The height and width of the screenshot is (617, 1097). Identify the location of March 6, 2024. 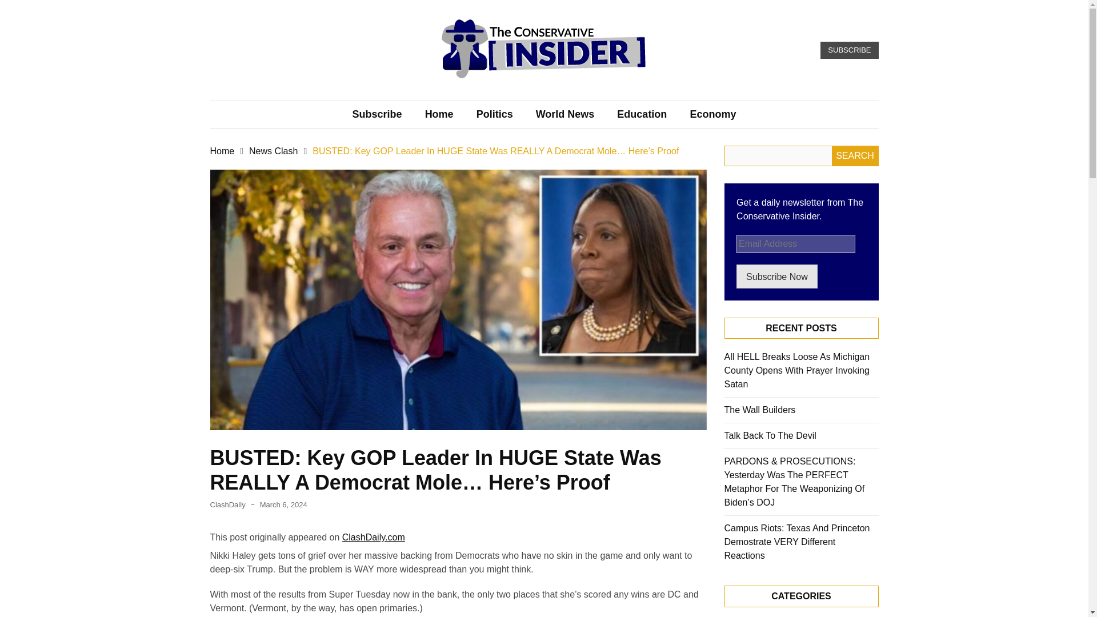
(283, 504).